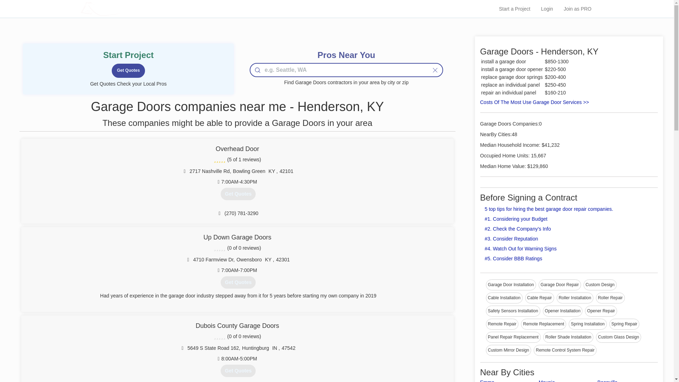 The image size is (679, 382). What do you see at coordinates (238, 194) in the screenshot?
I see `Get Quotes` at bounding box center [238, 194].